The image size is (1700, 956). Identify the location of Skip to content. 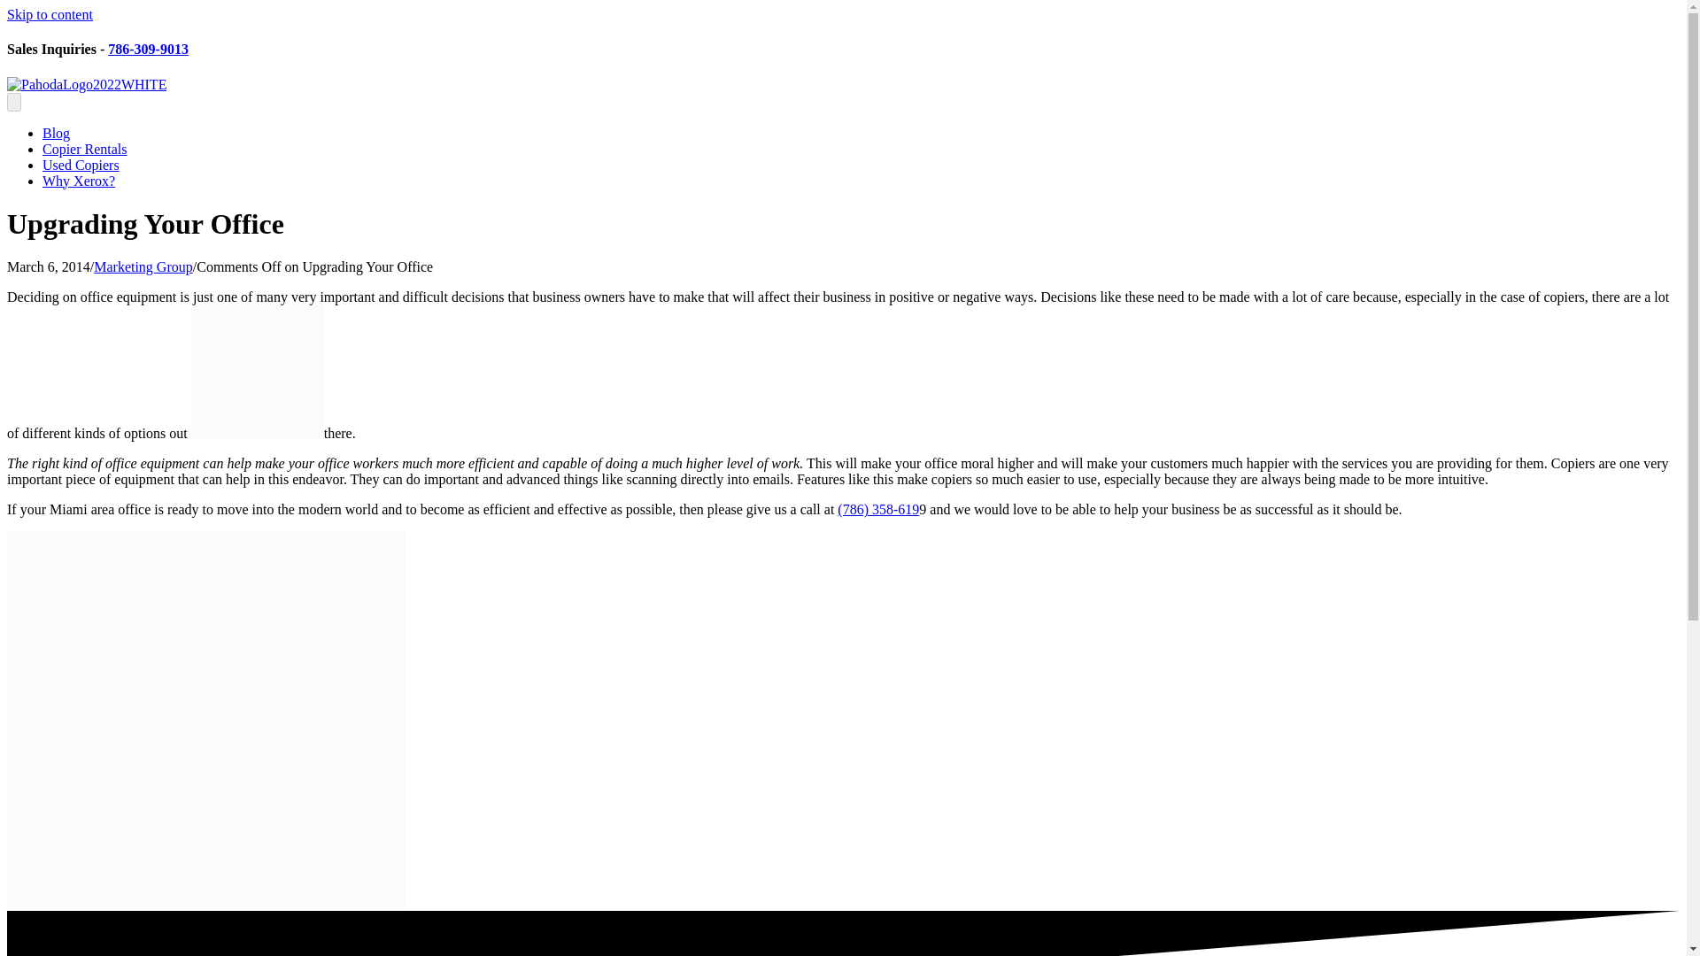
(50, 14).